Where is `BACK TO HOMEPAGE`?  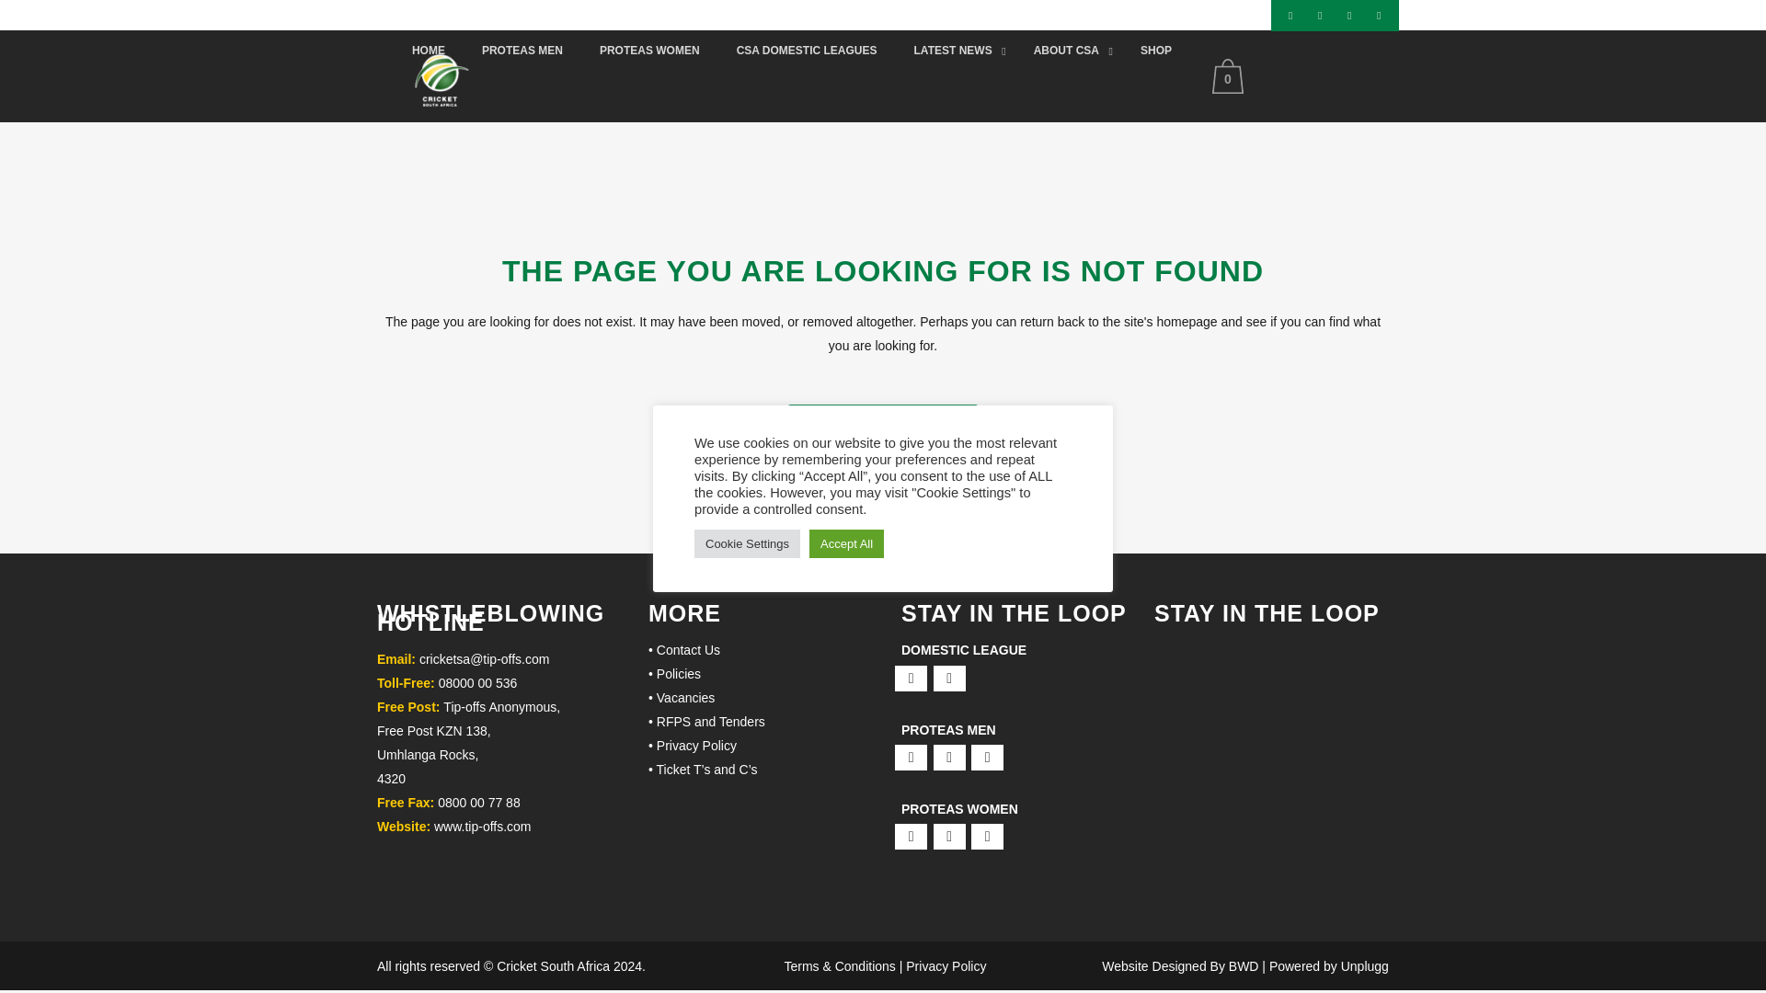 BACK TO HOMEPAGE is located at coordinates (883, 423).